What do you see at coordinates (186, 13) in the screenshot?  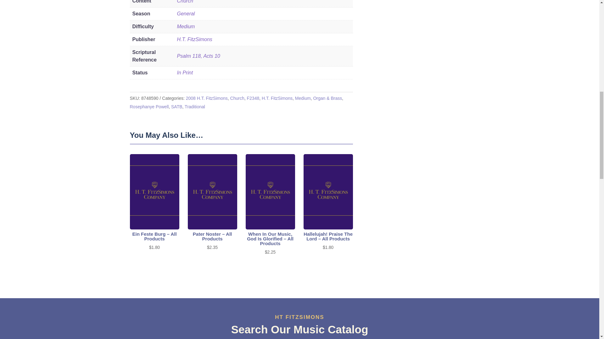 I see `General` at bounding box center [186, 13].